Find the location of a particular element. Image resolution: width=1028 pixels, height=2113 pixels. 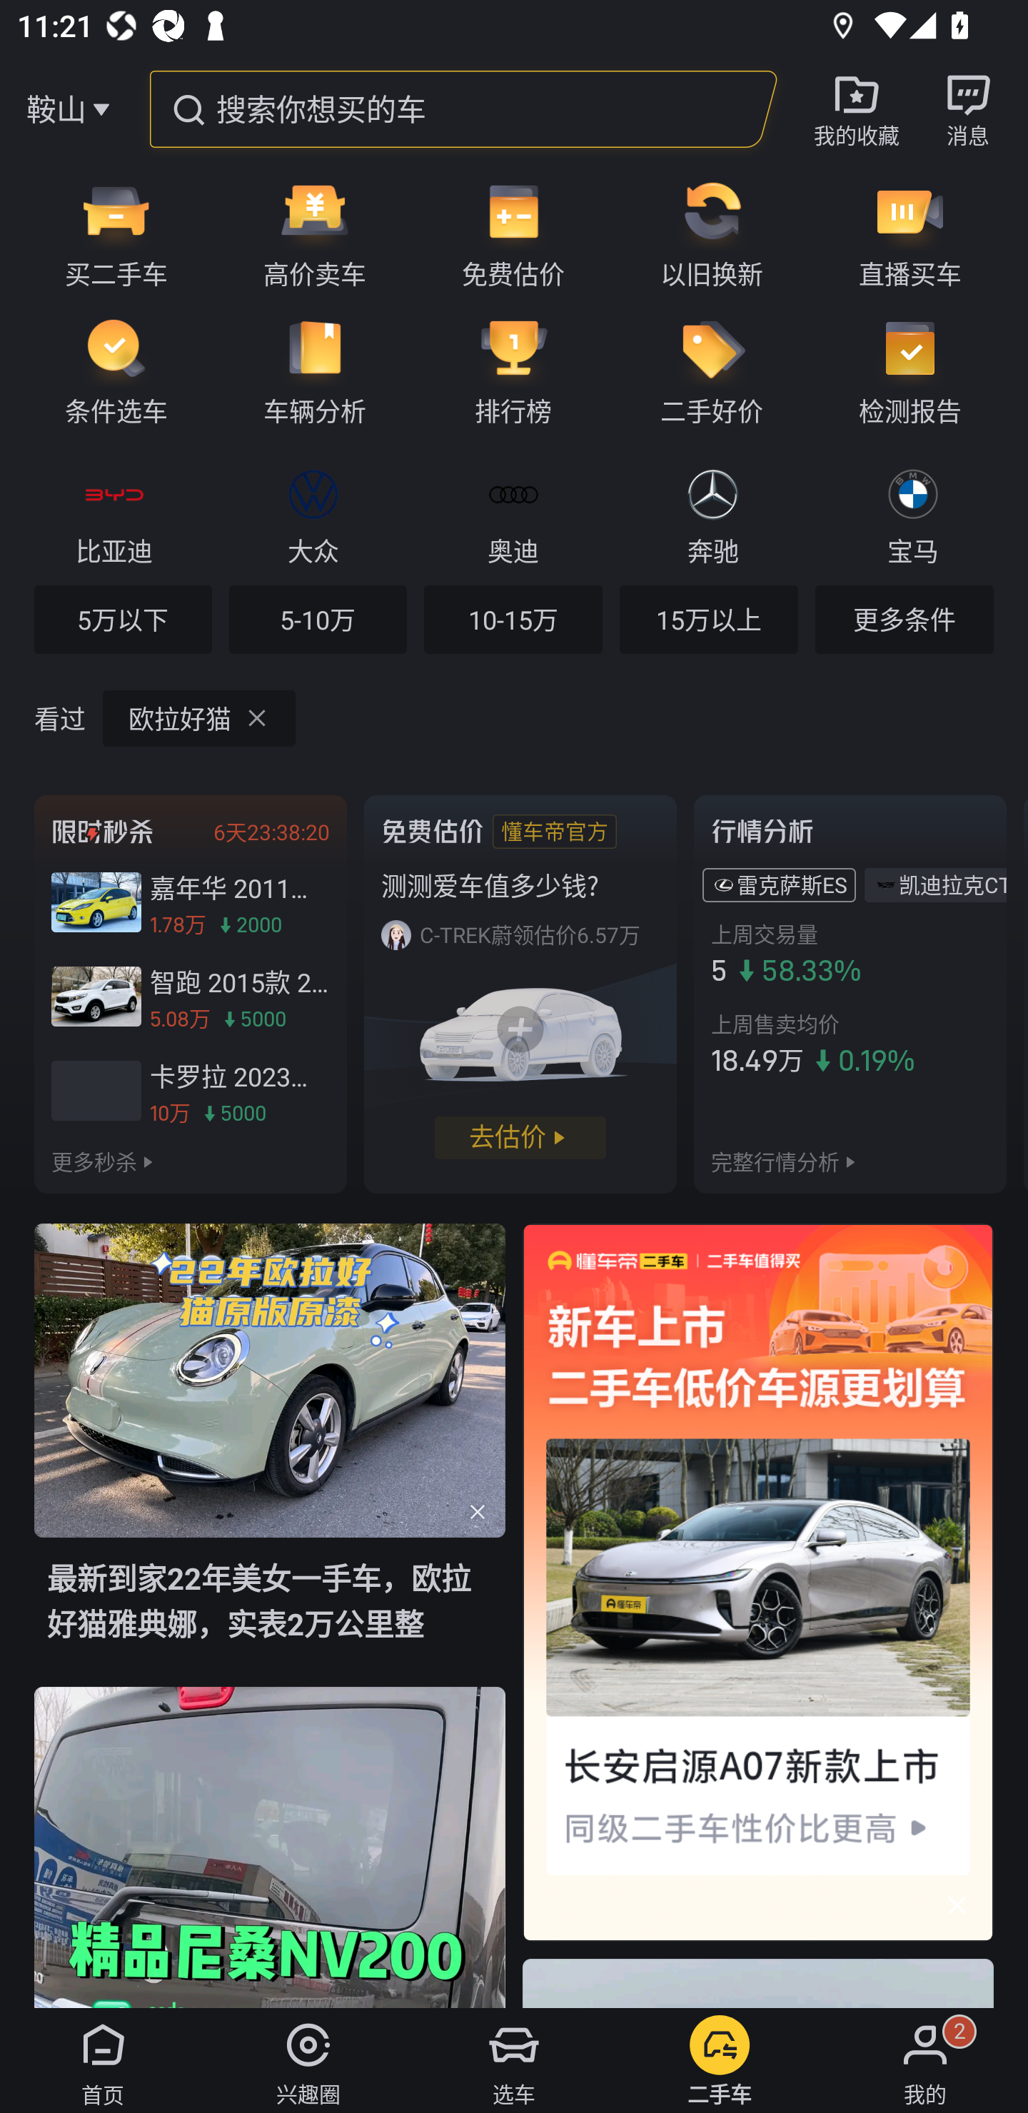

鞍山 is located at coordinates (56, 109).